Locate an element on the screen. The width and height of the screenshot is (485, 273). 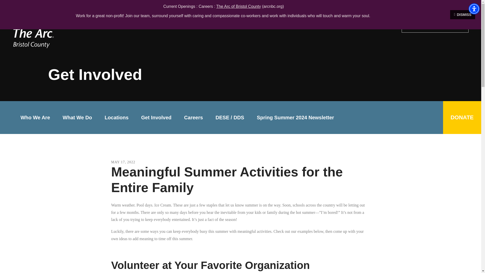
Accessibility Menu is located at coordinates (474, 9).